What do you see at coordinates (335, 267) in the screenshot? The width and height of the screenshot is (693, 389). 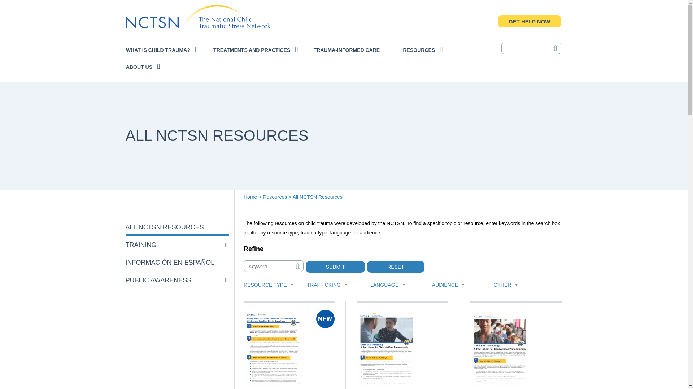 I see `Submit` at bounding box center [335, 267].